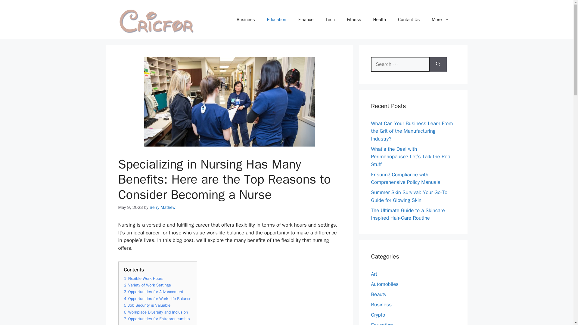 The image size is (578, 325). I want to click on Business, so click(246, 19).